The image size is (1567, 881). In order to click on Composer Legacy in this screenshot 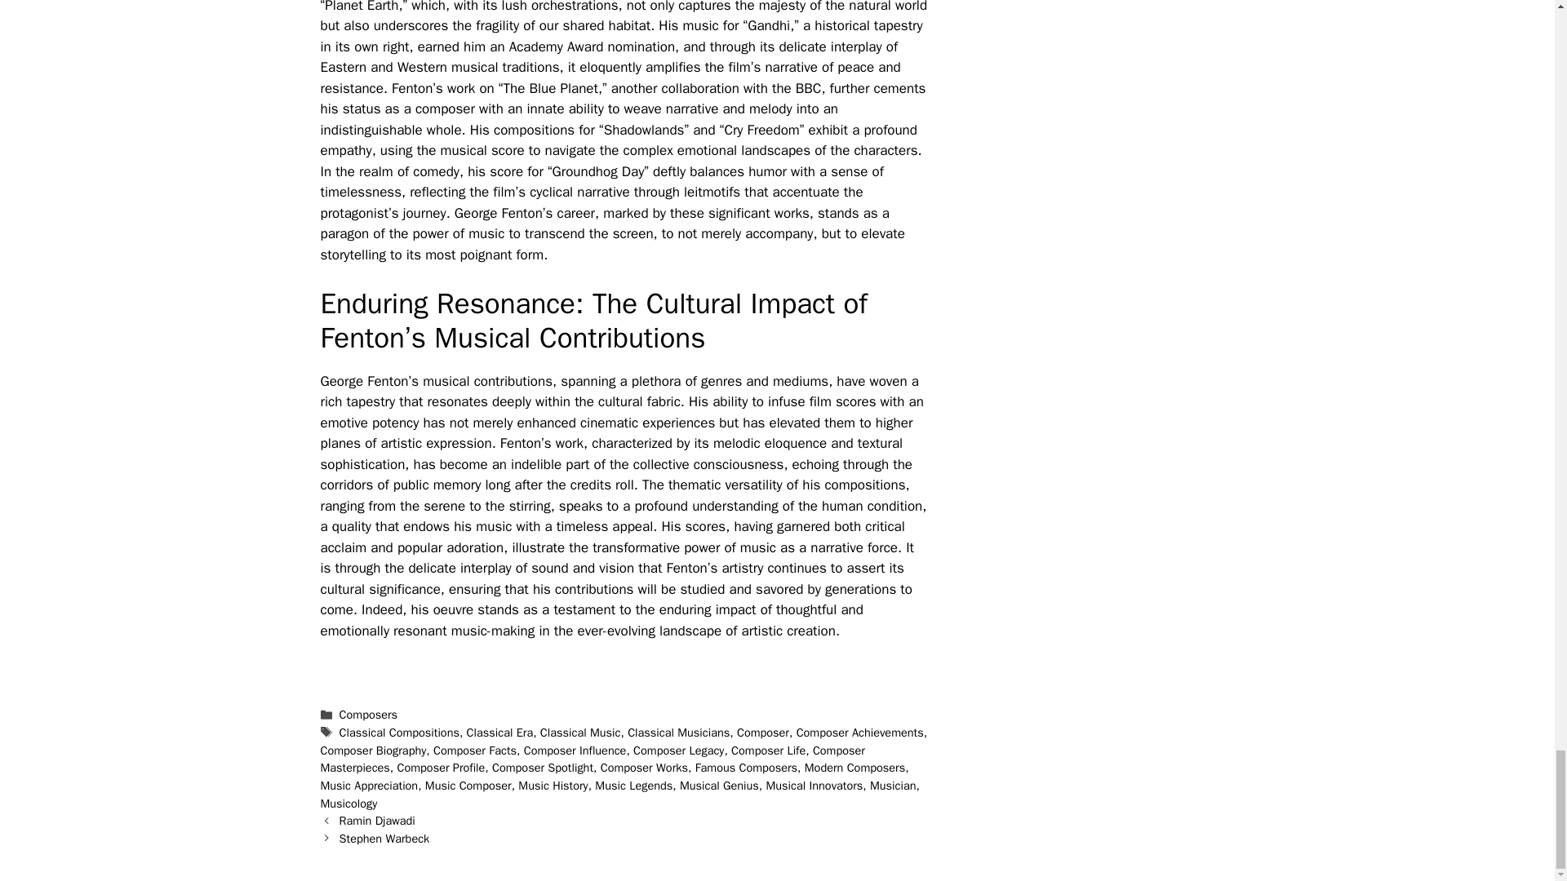, I will do `click(678, 750)`.